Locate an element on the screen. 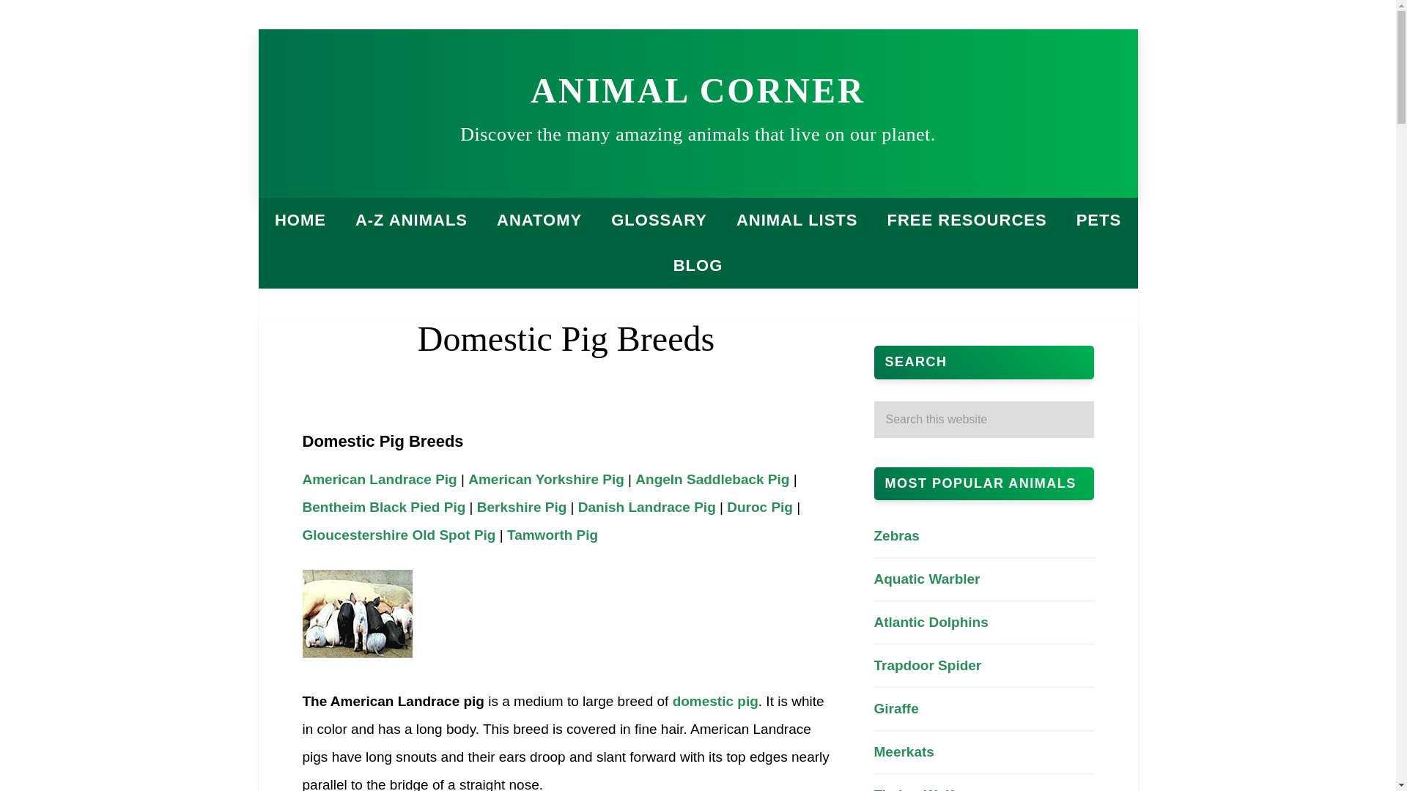 The width and height of the screenshot is (1407, 791). Gloucestershire Old Spot Pig is located at coordinates (399, 535).